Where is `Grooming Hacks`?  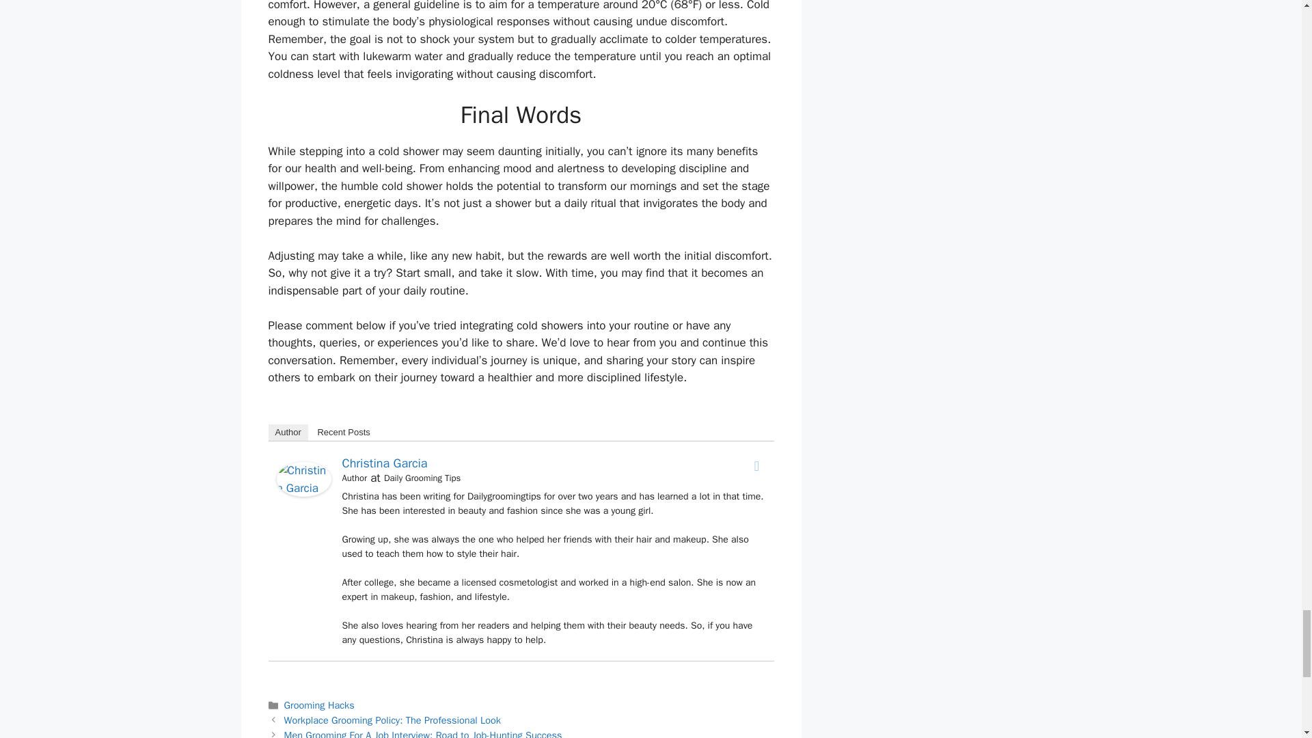
Grooming Hacks is located at coordinates (319, 705).